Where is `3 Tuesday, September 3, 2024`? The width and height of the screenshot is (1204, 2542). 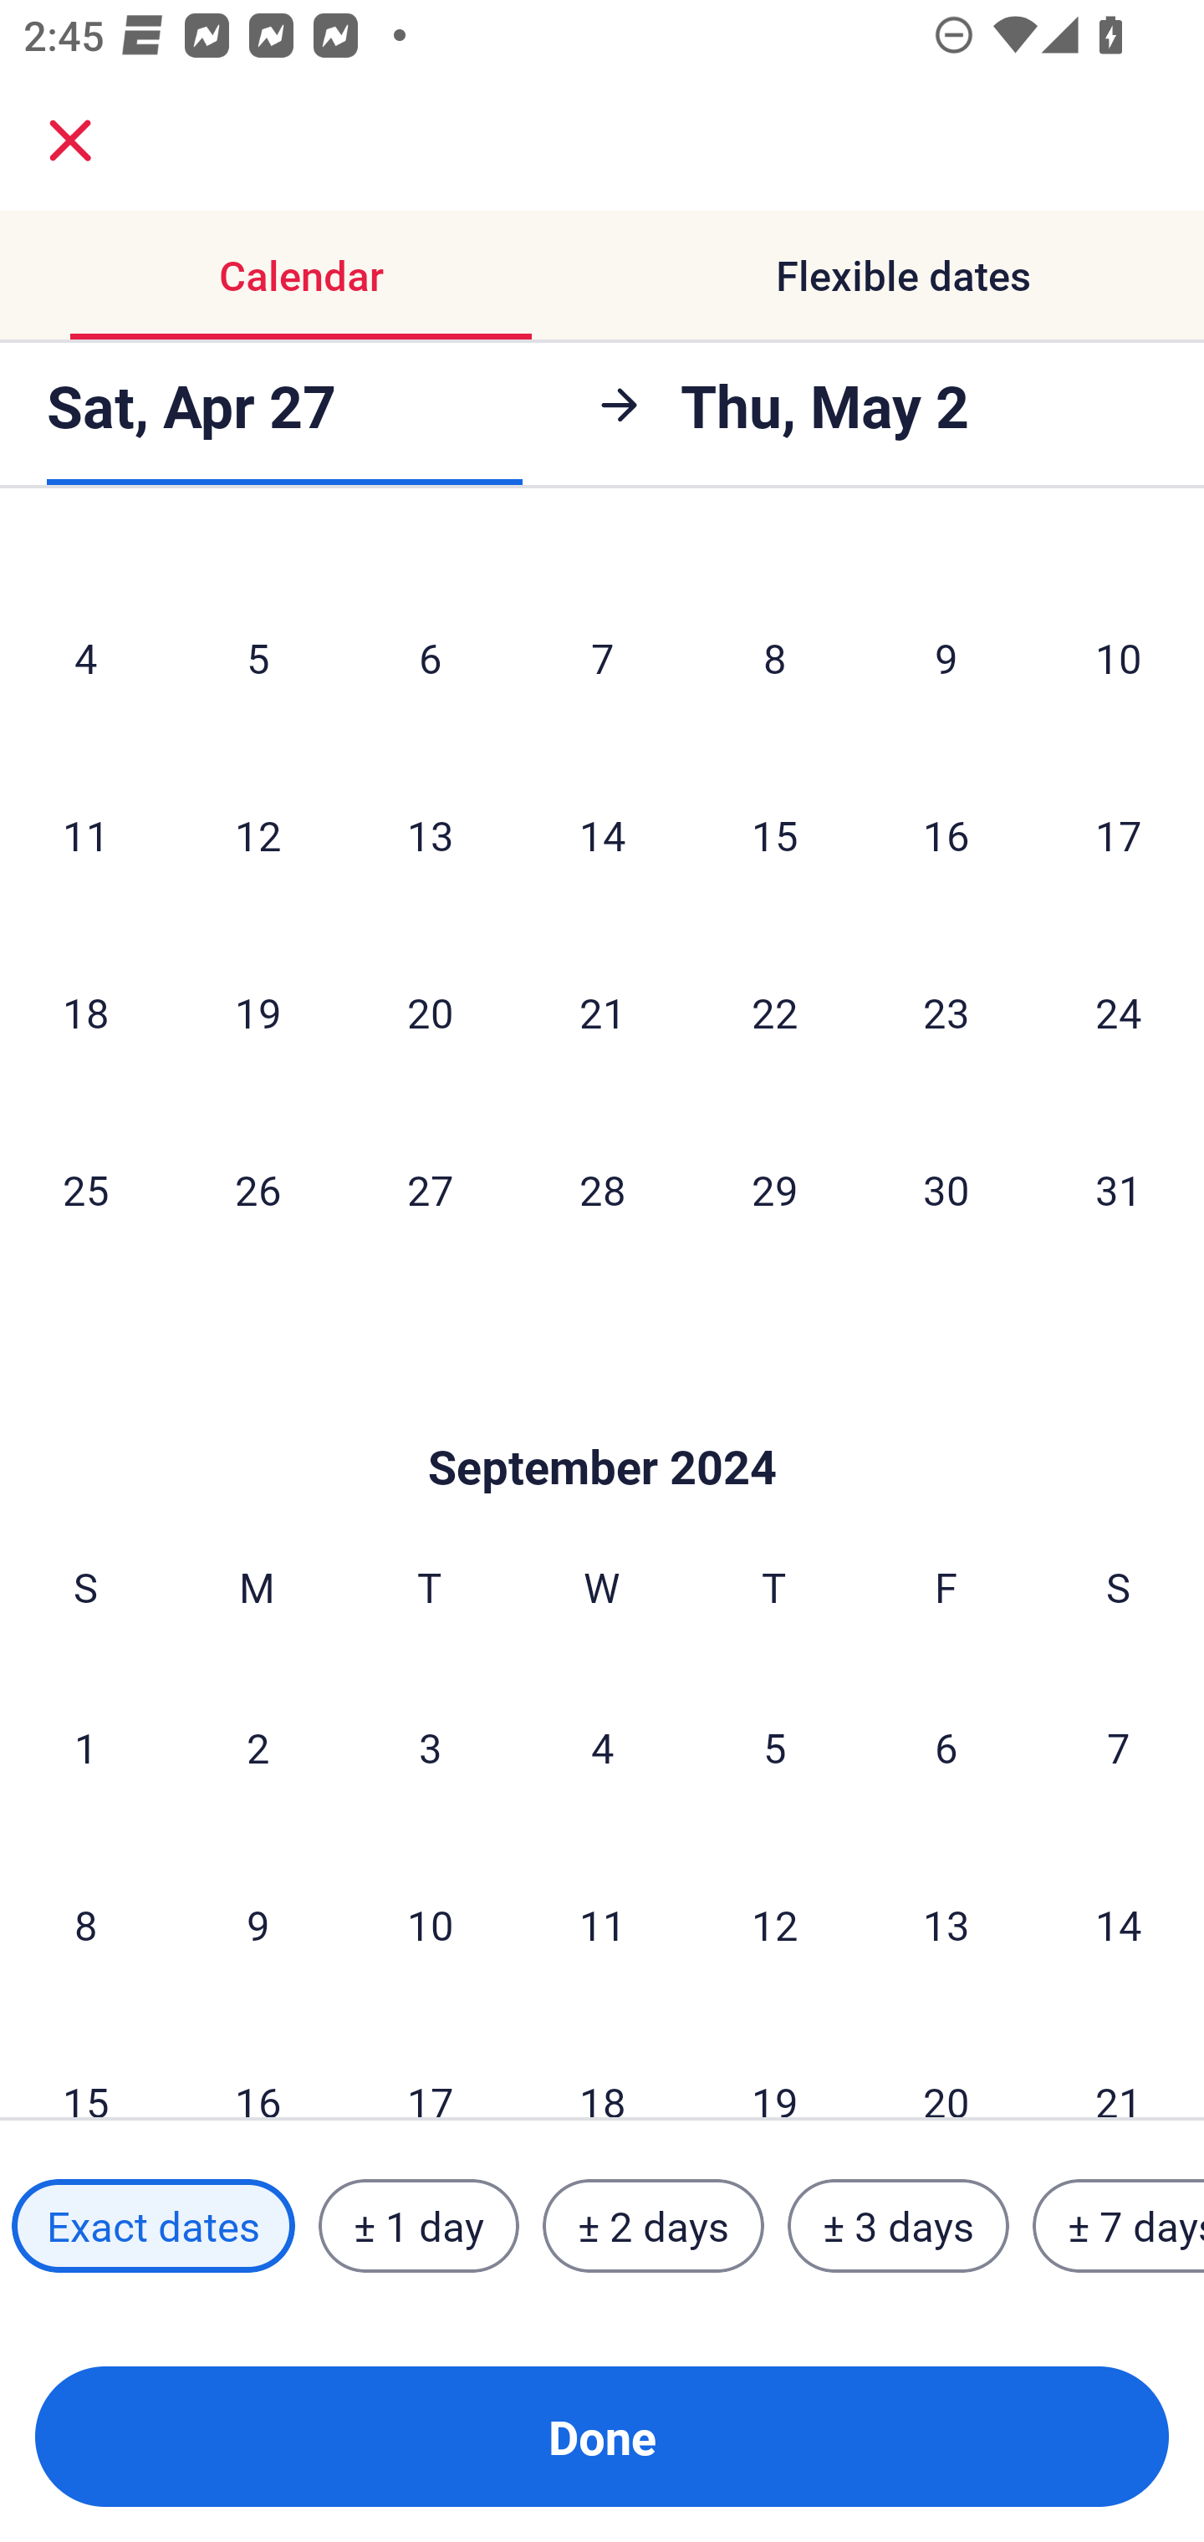
3 Tuesday, September 3, 2024 is located at coordinates (430, 1748).